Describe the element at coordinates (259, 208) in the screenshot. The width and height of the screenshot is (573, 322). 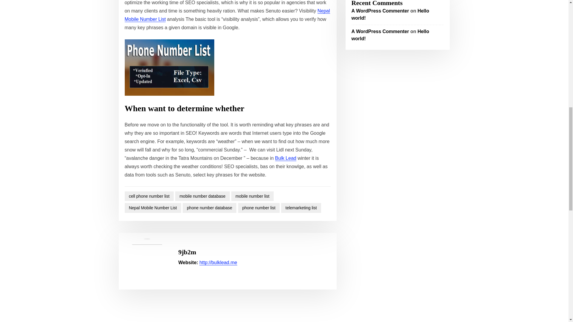
I see `phone number list` at that location.